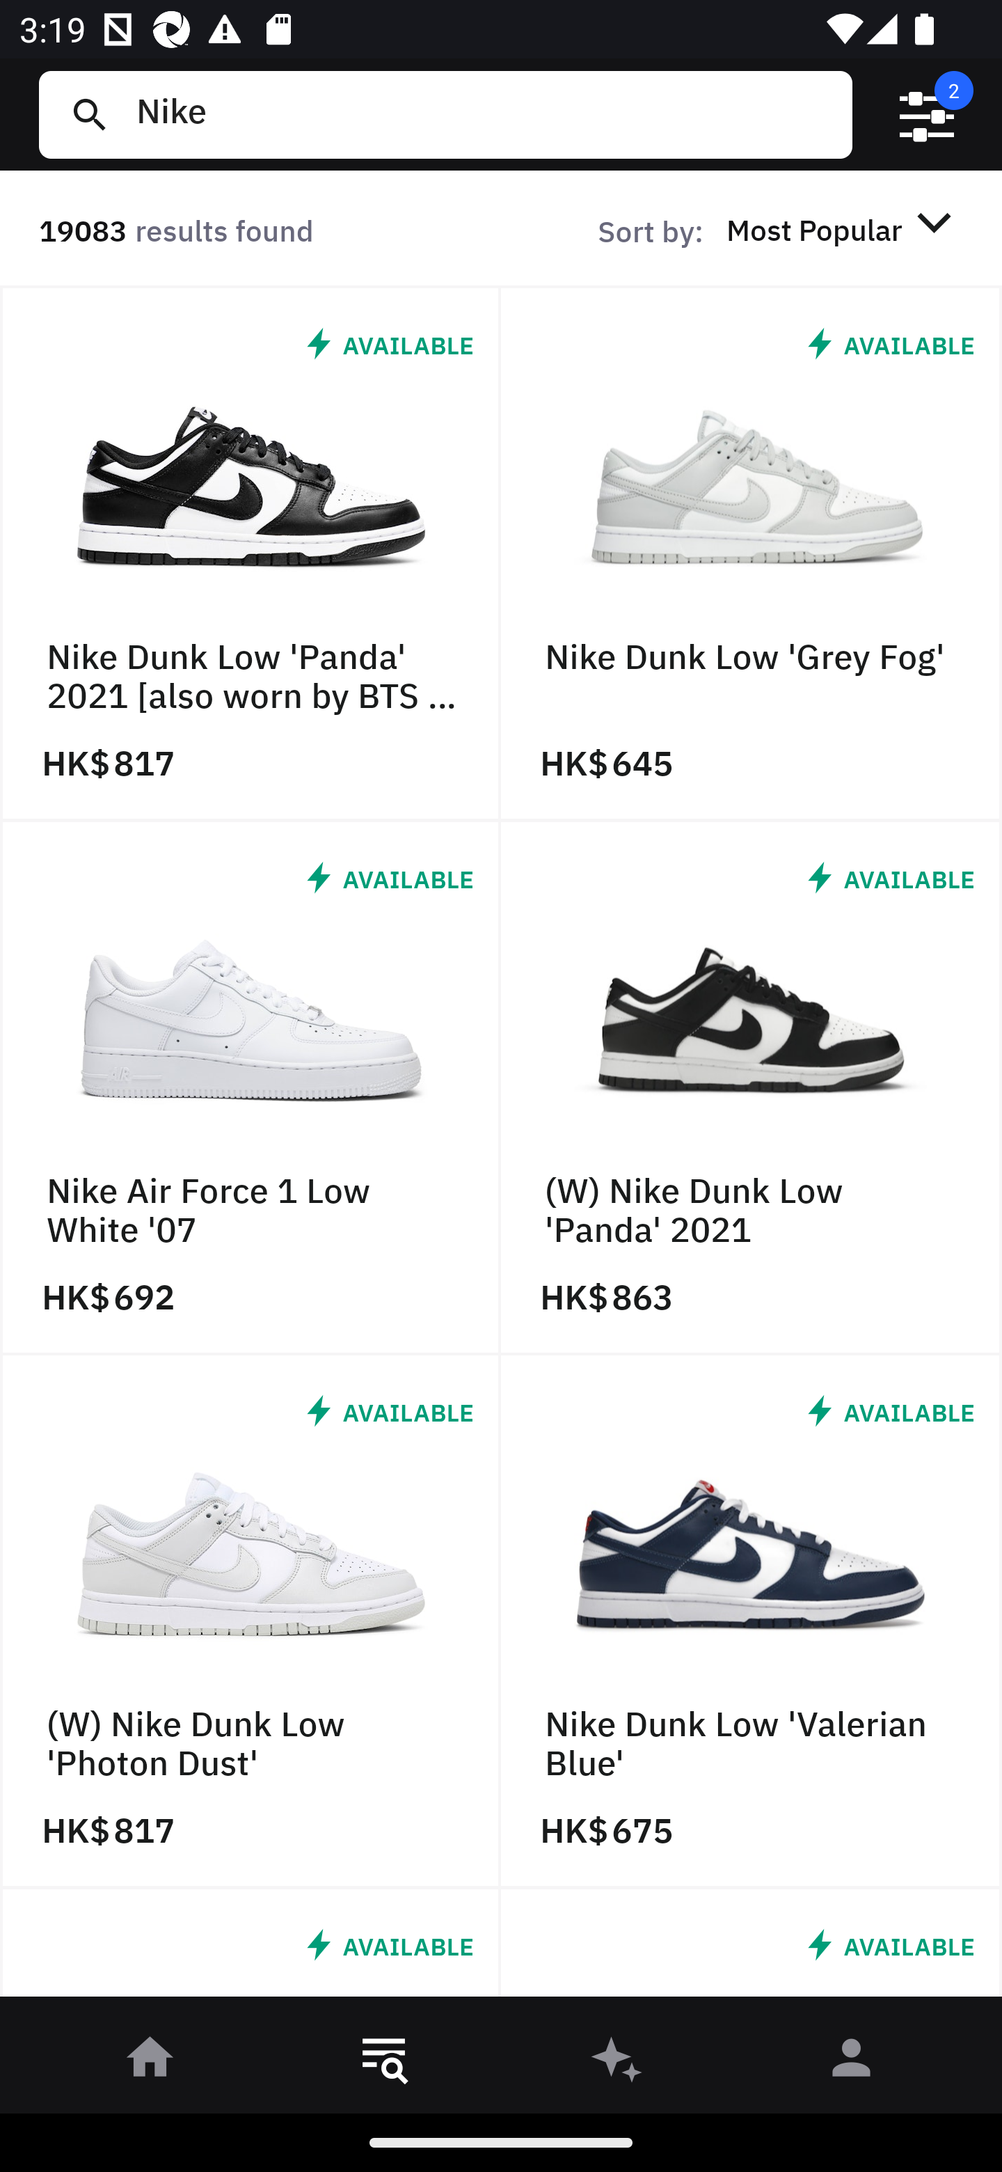 The height and width of the screenshot is (2172, 1002). Describe the element at coordinates (751, 1087) in the screenshot. I see ` AVAILABLE (W) Nike Dunk Low 'Panda' 2021 HK$ 863` at that location.